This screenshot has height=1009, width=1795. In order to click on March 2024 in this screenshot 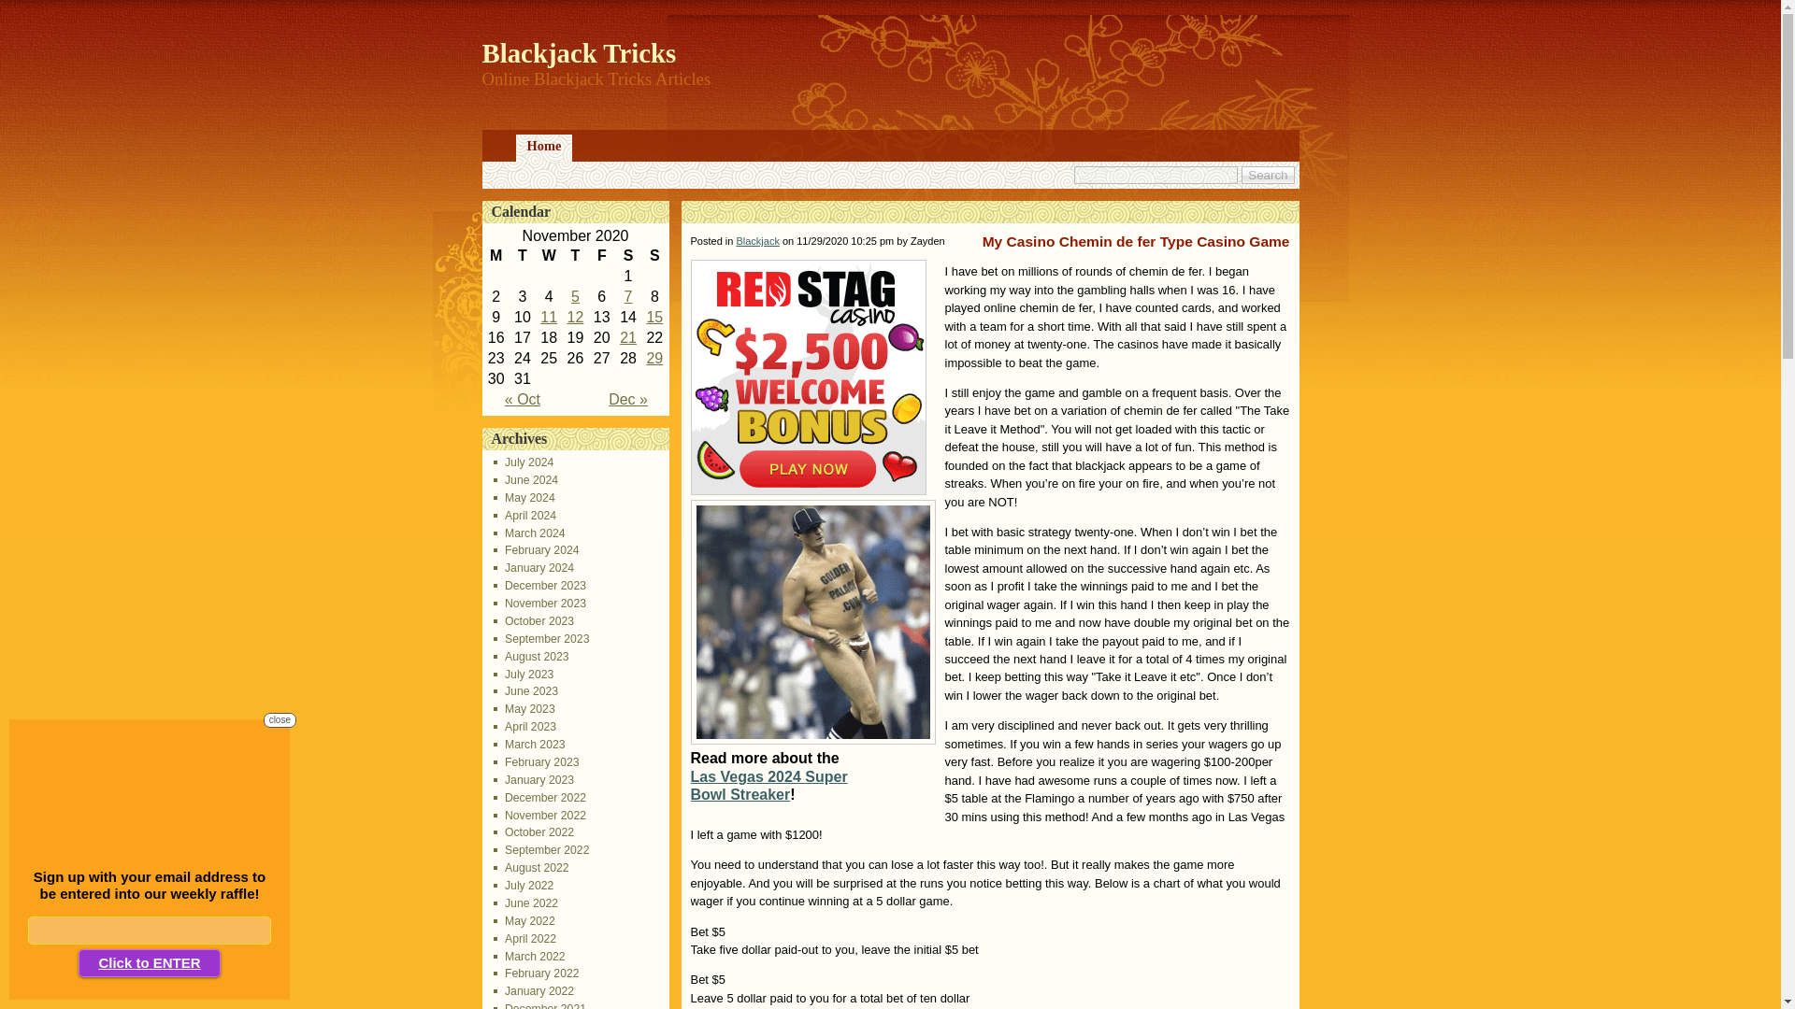, I will do `click(529, 533)`.